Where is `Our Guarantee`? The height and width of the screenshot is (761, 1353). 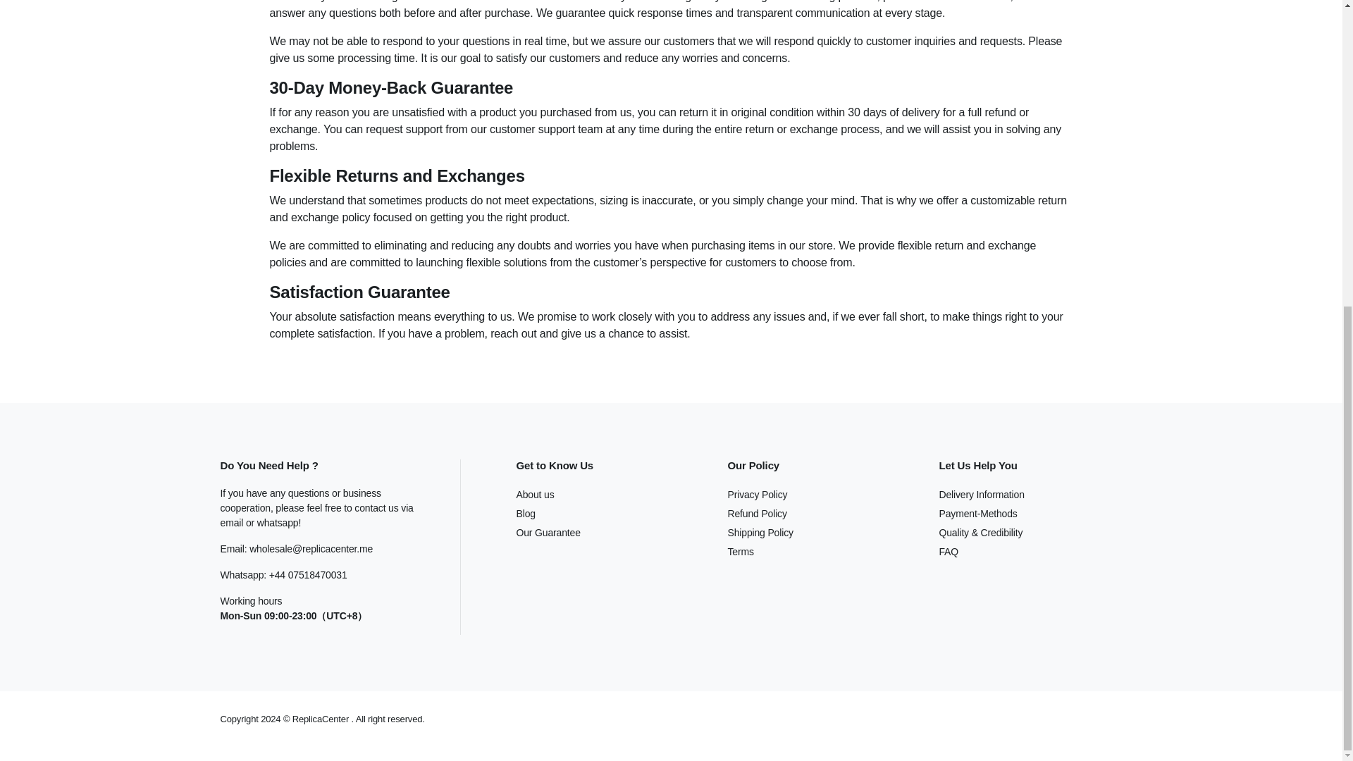
Our Guarantee is located at coordinates (548, 533).